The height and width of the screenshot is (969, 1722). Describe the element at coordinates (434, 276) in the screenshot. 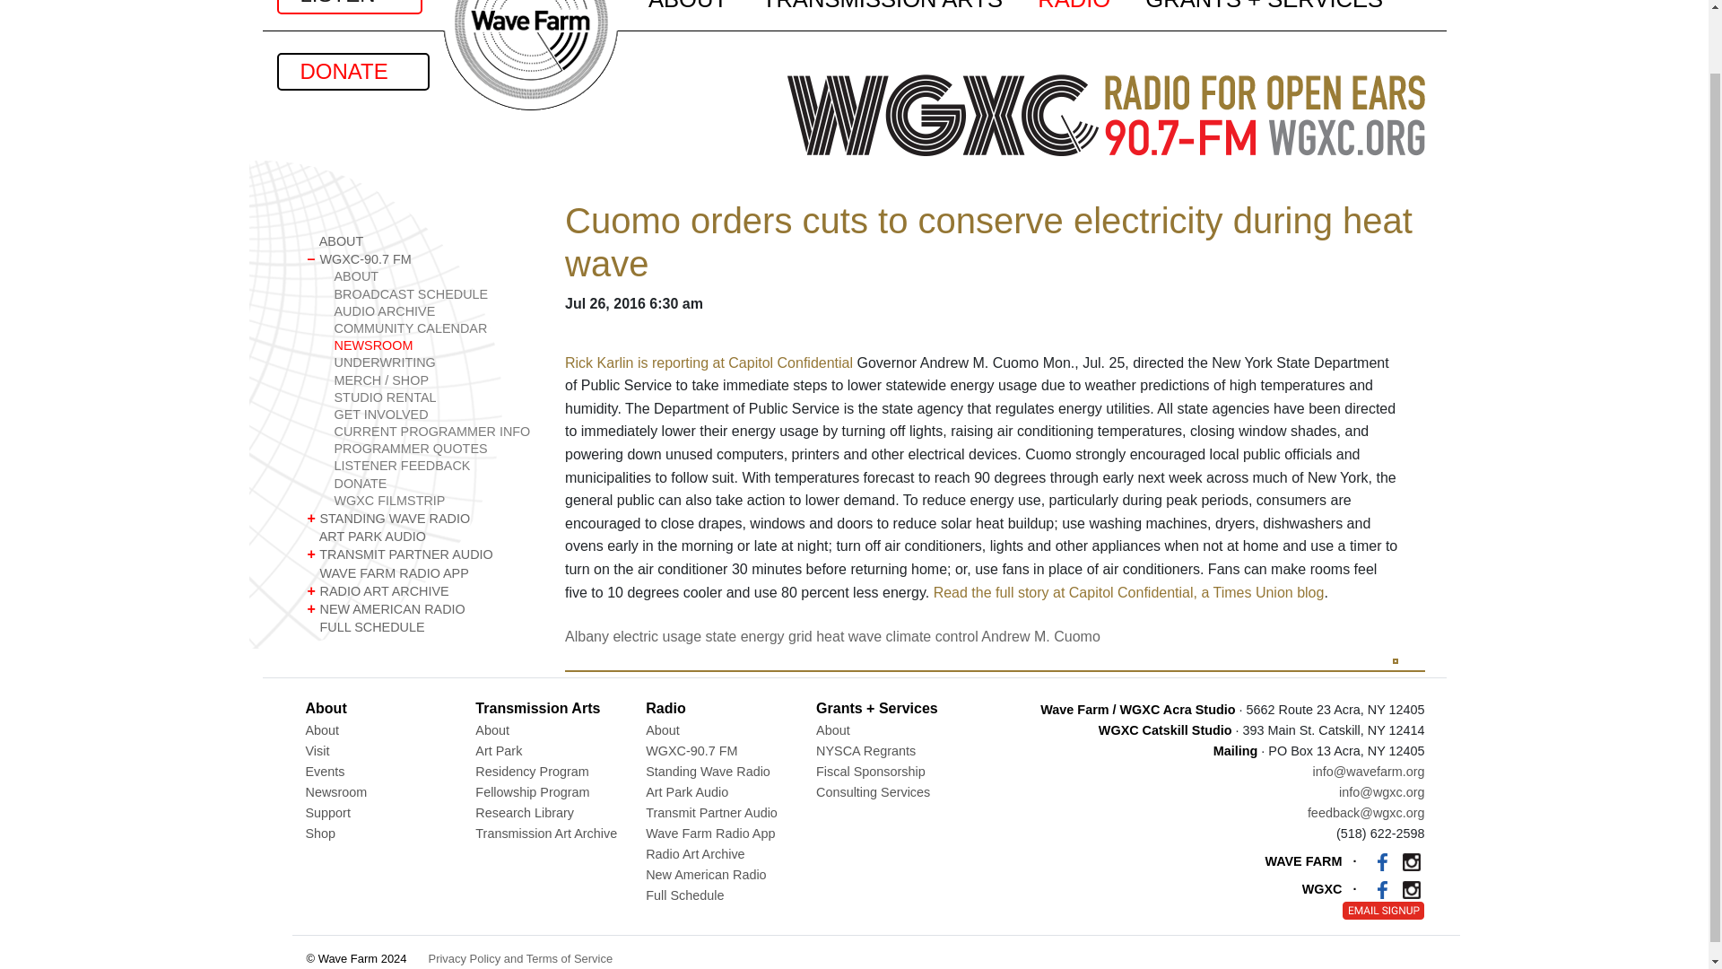

I see `ABOUT` at that location.